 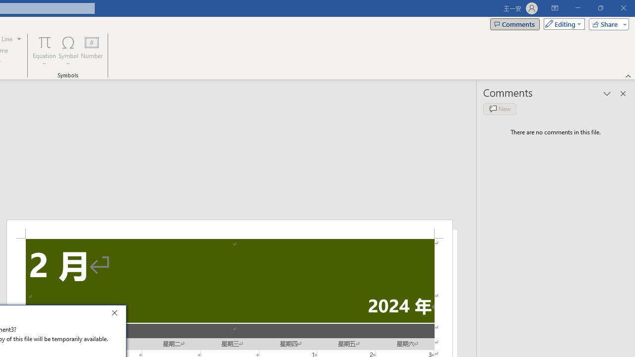 I want to click on Restore Down, so click(x=600, y=8).